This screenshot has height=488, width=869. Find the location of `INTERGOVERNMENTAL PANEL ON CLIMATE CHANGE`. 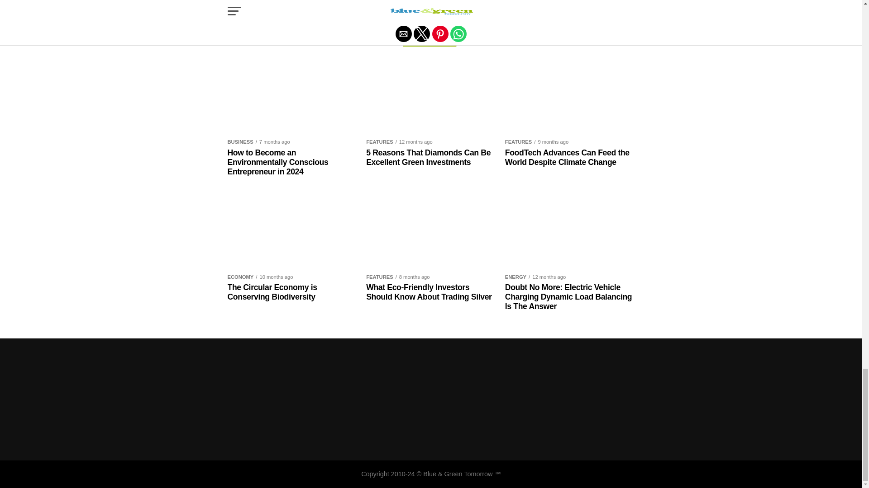

INTERGOVERNMENTAL PANEL ON CLIMATE CHANGE is located at coordinates (368, 2).